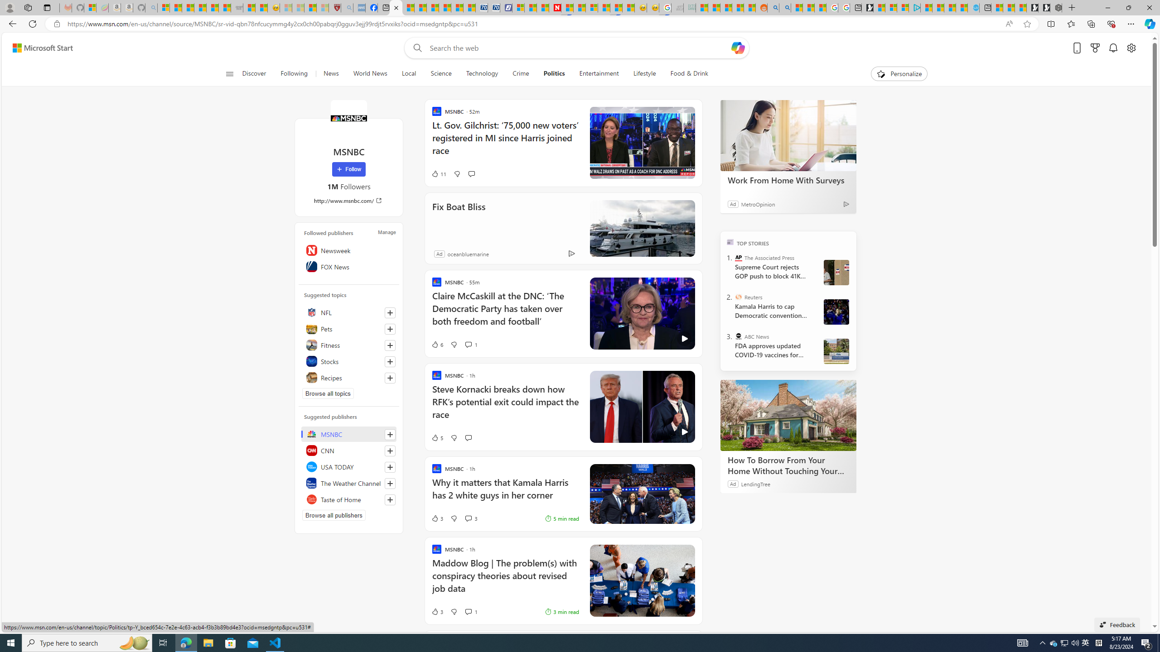 The width and height of the screenshot is (1160, 652). What do you see at coordinates (521, 74) in the screenshot?
I see `Crime` at bounding box center [521, 74].